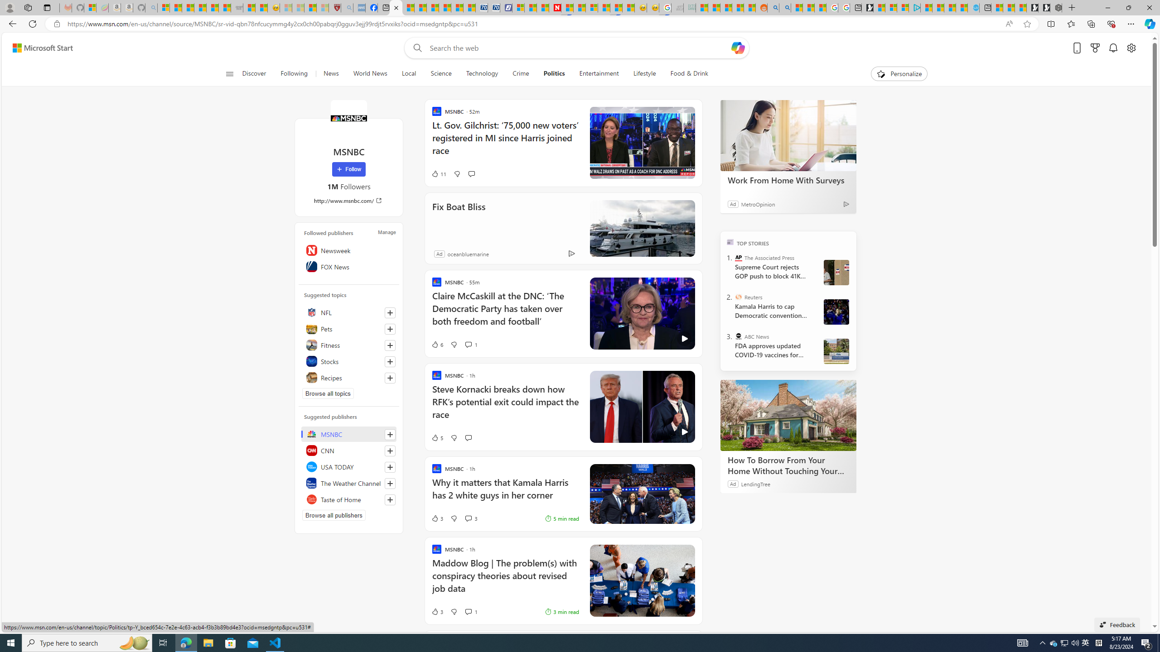 The width and height of the screenshot is (1160, 652). What do you see at coordinates (521, 74) in the screenshot?
I see `Crime` at bounding box center [521, 74].